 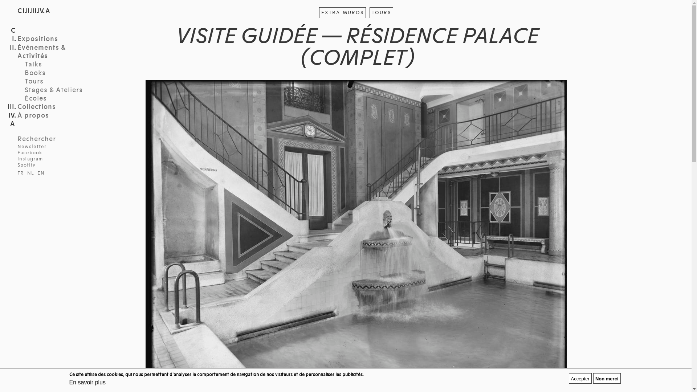 What do you see at coordinates (32, 147) in the screenshot?
I see `Newsletter` at bounding box center [32, 147].